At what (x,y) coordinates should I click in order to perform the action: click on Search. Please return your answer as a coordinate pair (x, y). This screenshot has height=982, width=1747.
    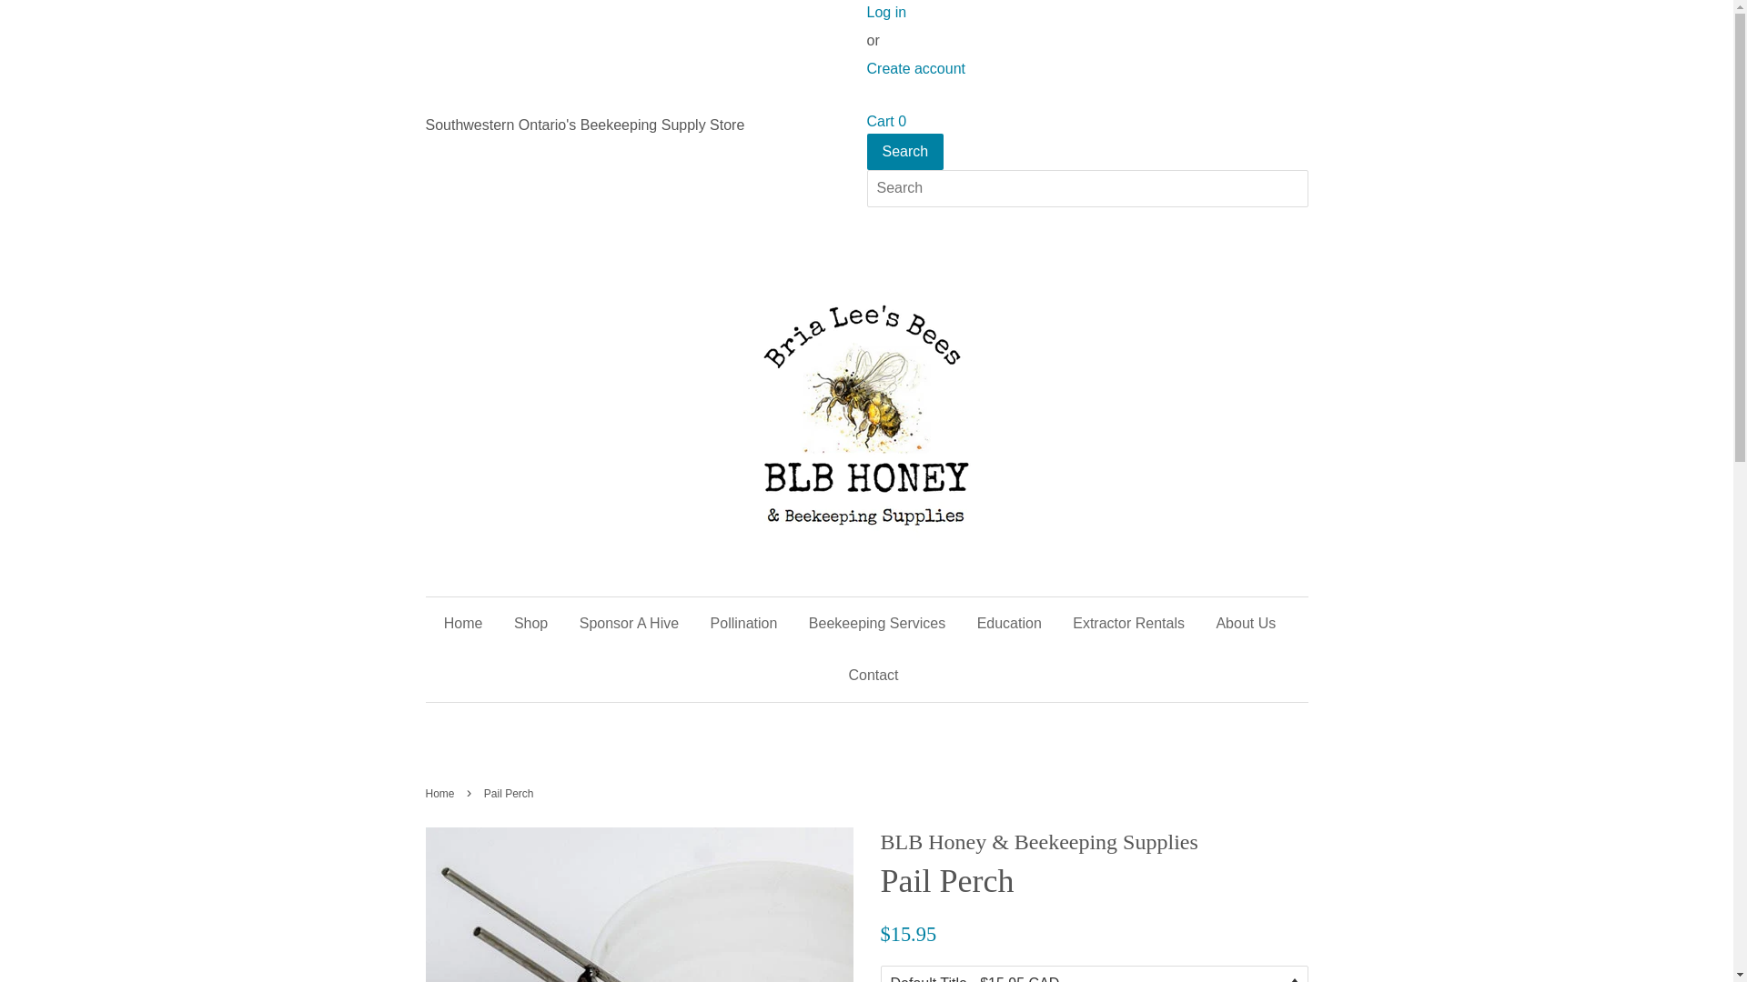
    Looking at the image, I should click on (904, 153).